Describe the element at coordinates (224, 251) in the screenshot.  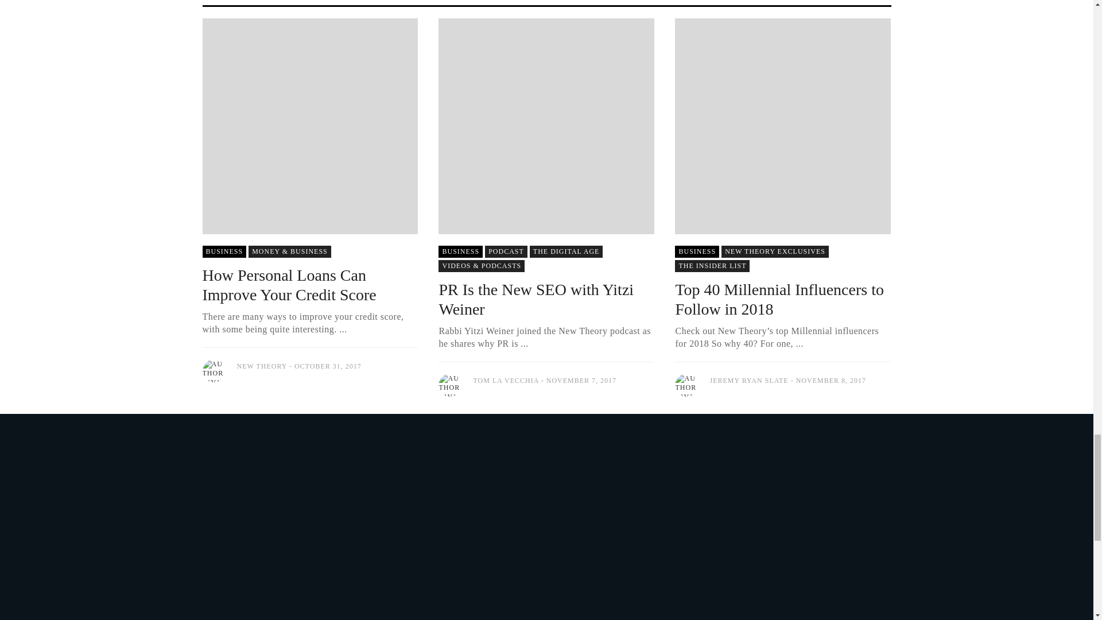
I see `View all posts in 3845` at that location.